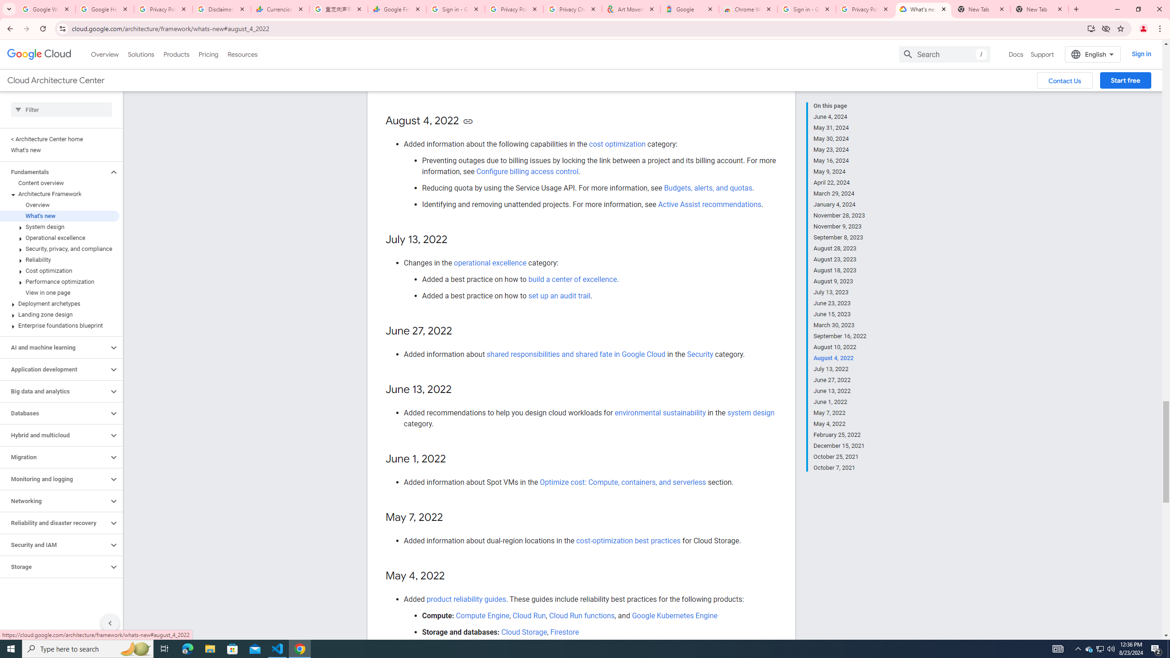 This screenshot has height=658, width=1170. What do you see at coordinates (623, 482) in the screenshot?
I see `Optimize cost: Compute, containers, and serverless` at bounding box center [623, 482].